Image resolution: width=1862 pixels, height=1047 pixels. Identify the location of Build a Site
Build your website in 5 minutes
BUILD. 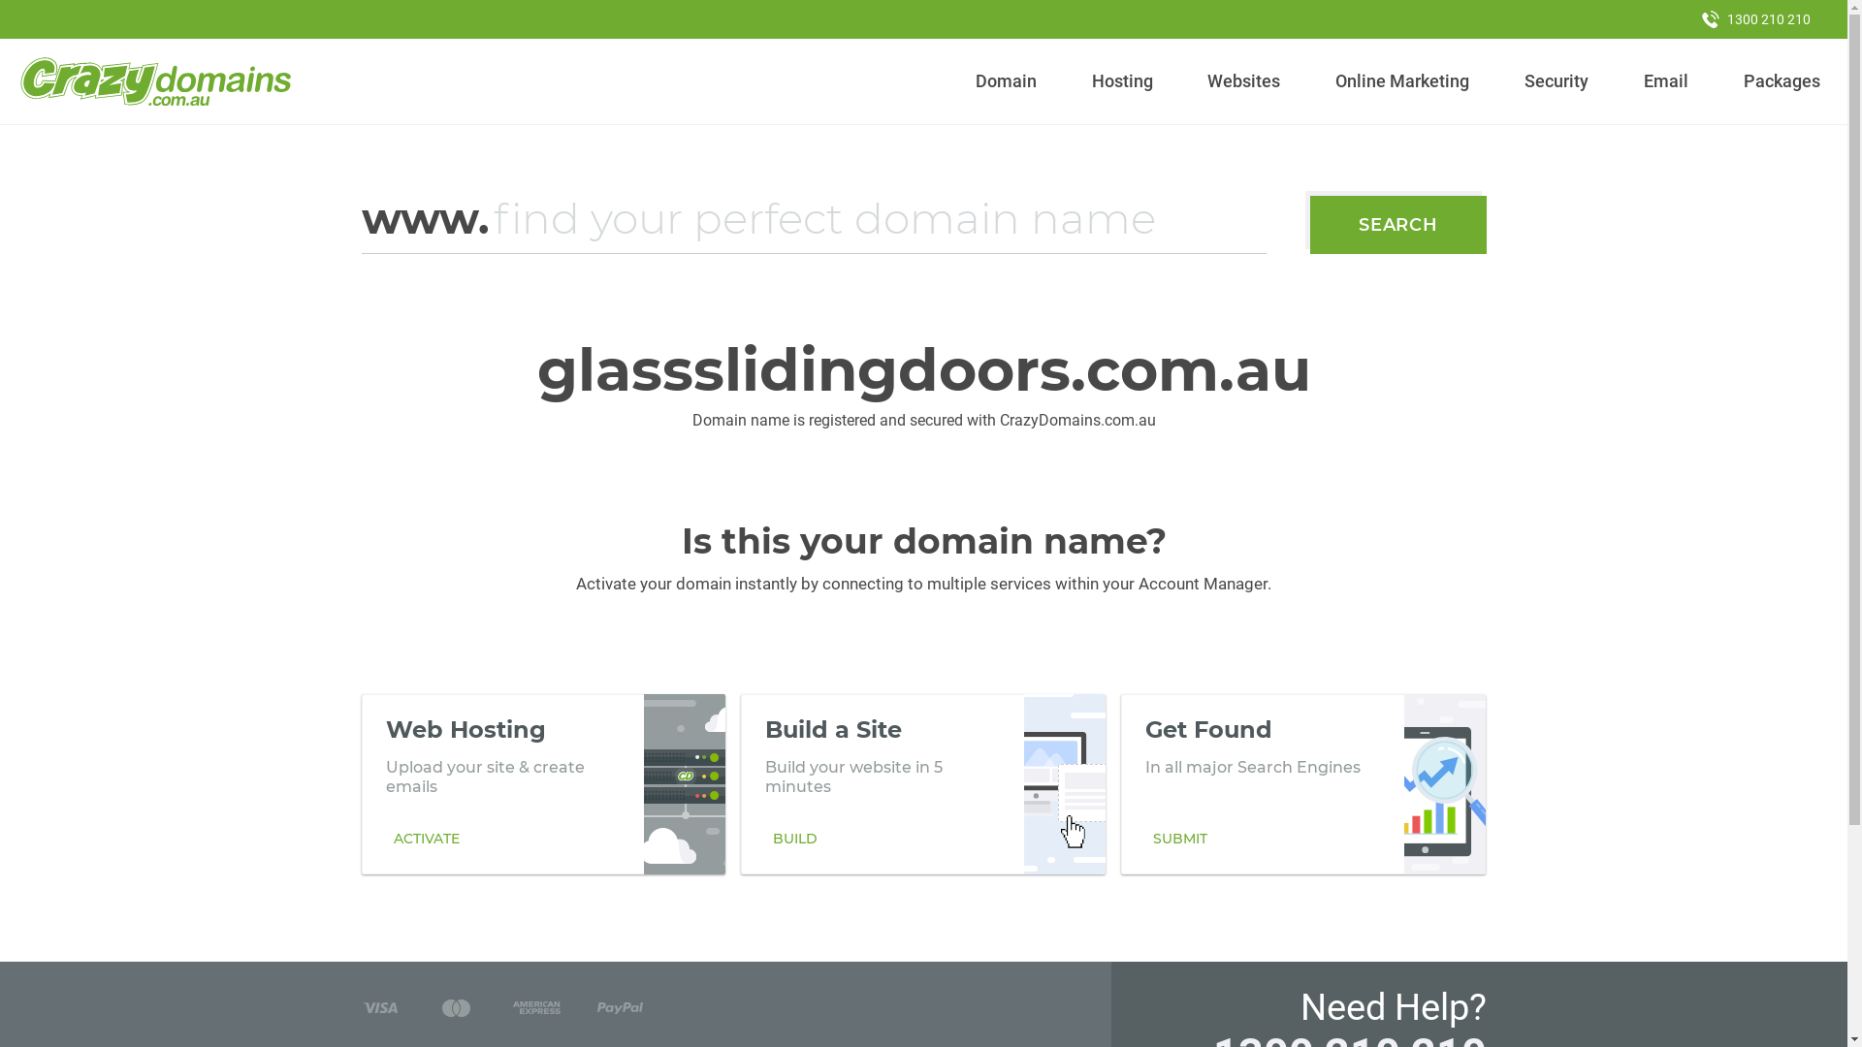
(923, 784).